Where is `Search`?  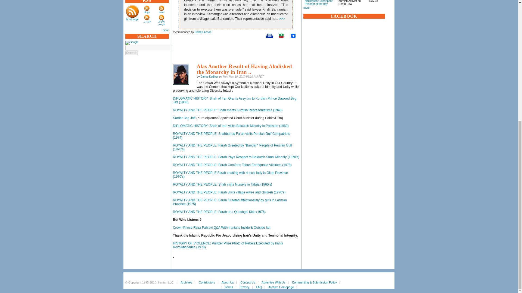 Search is located at coordinates (131, 53).